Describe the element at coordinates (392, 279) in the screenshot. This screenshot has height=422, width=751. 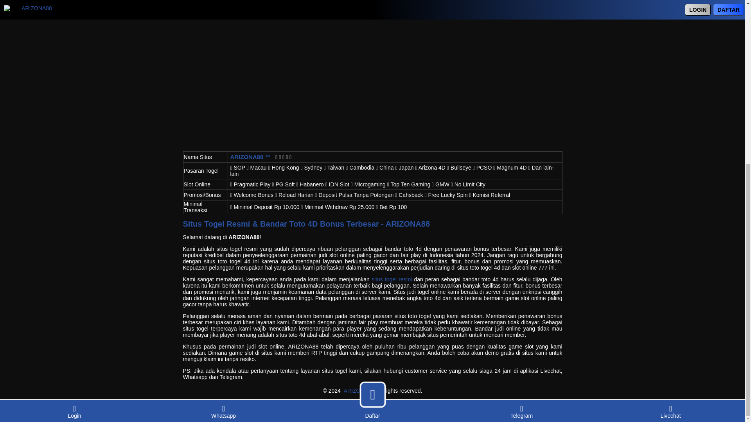
I see `situs togel resmi` at that location.